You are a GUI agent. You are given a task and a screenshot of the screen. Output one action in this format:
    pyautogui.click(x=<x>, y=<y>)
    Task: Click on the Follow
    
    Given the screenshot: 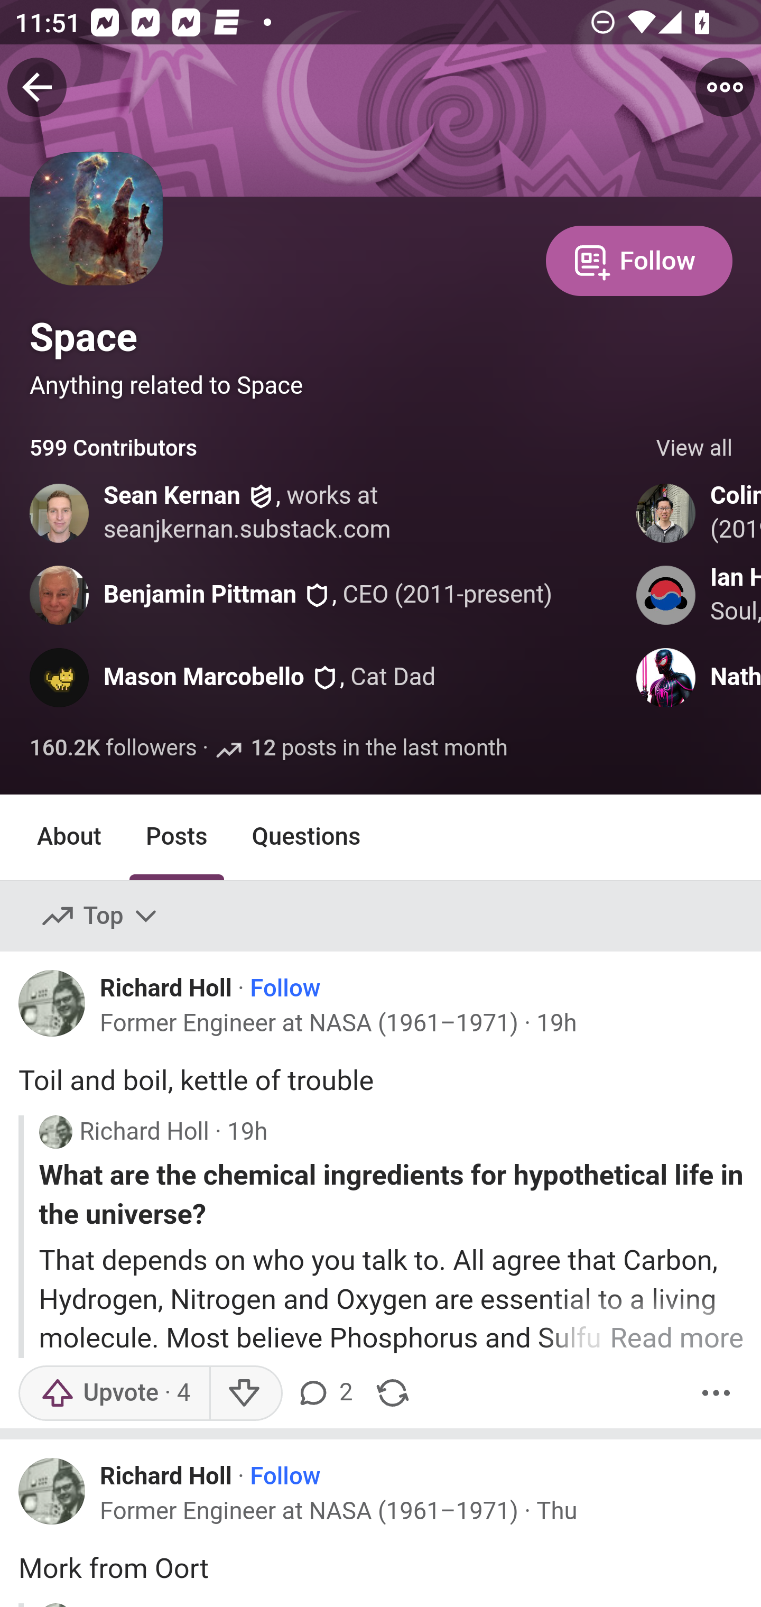 What is the action you would take?
    pyautogui.click(x=285, y=1477)
    